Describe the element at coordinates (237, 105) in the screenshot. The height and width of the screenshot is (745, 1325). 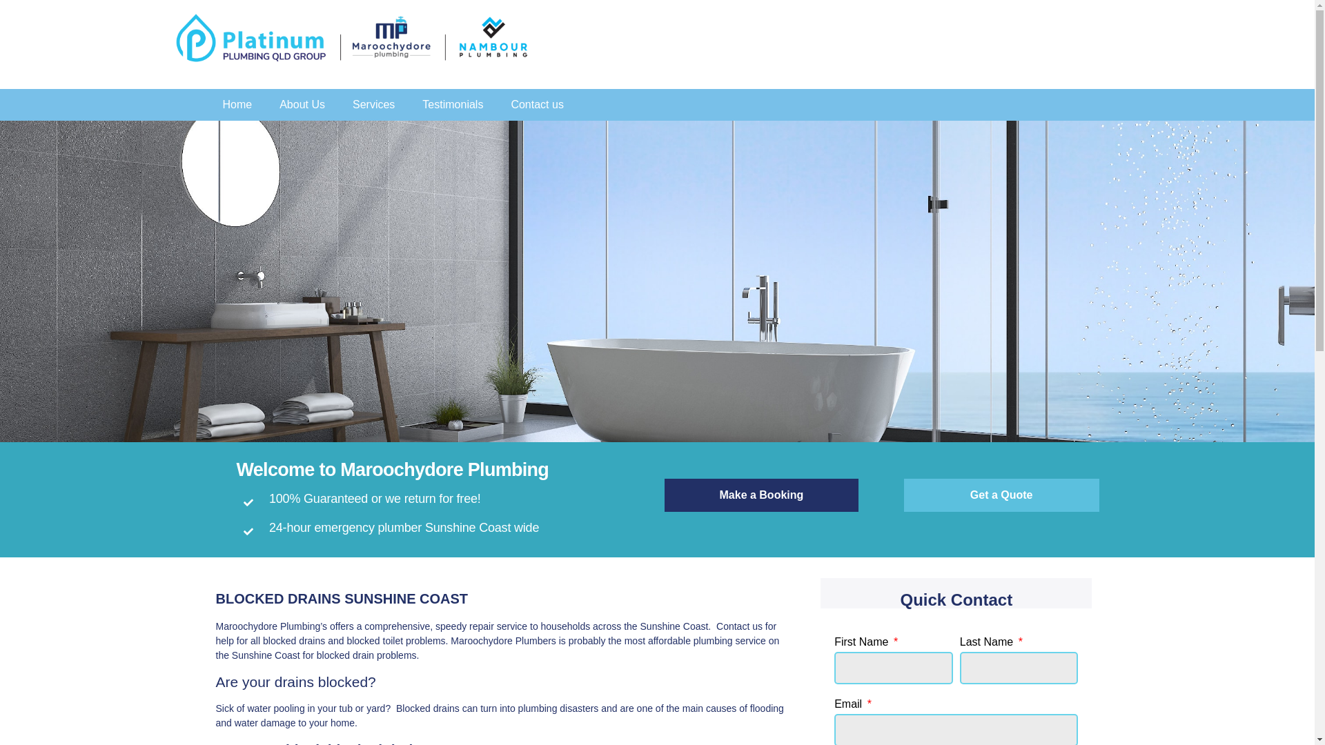
I see `Home` at that location.